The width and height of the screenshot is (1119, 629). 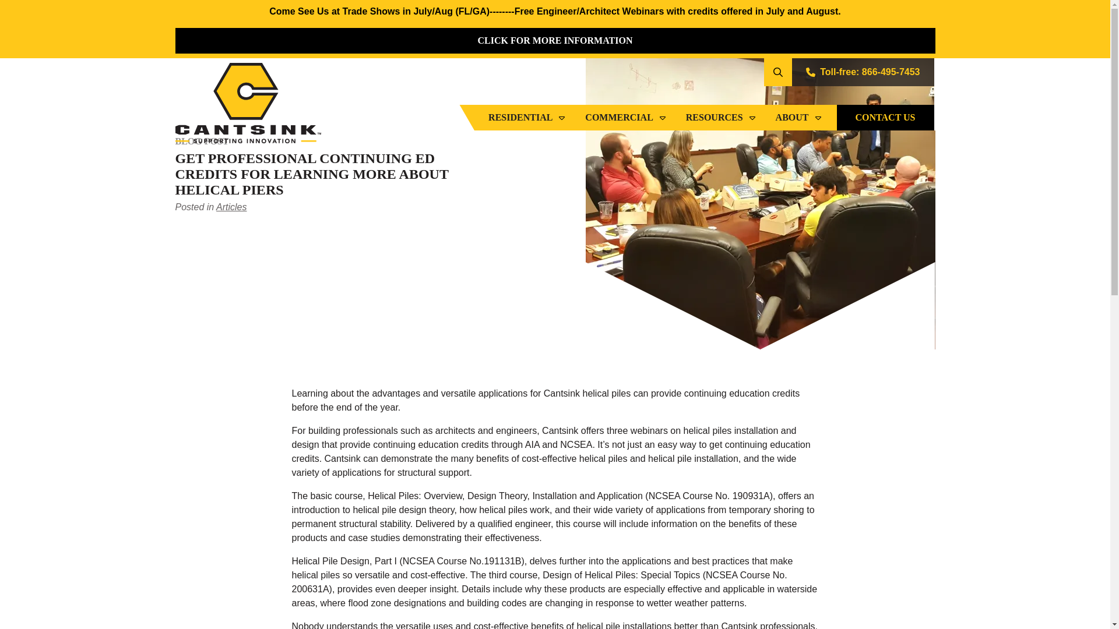 What do you see at coordinates (778, 72) in the screenshot?
I see `Show Search` at bounding box center [778, 72].